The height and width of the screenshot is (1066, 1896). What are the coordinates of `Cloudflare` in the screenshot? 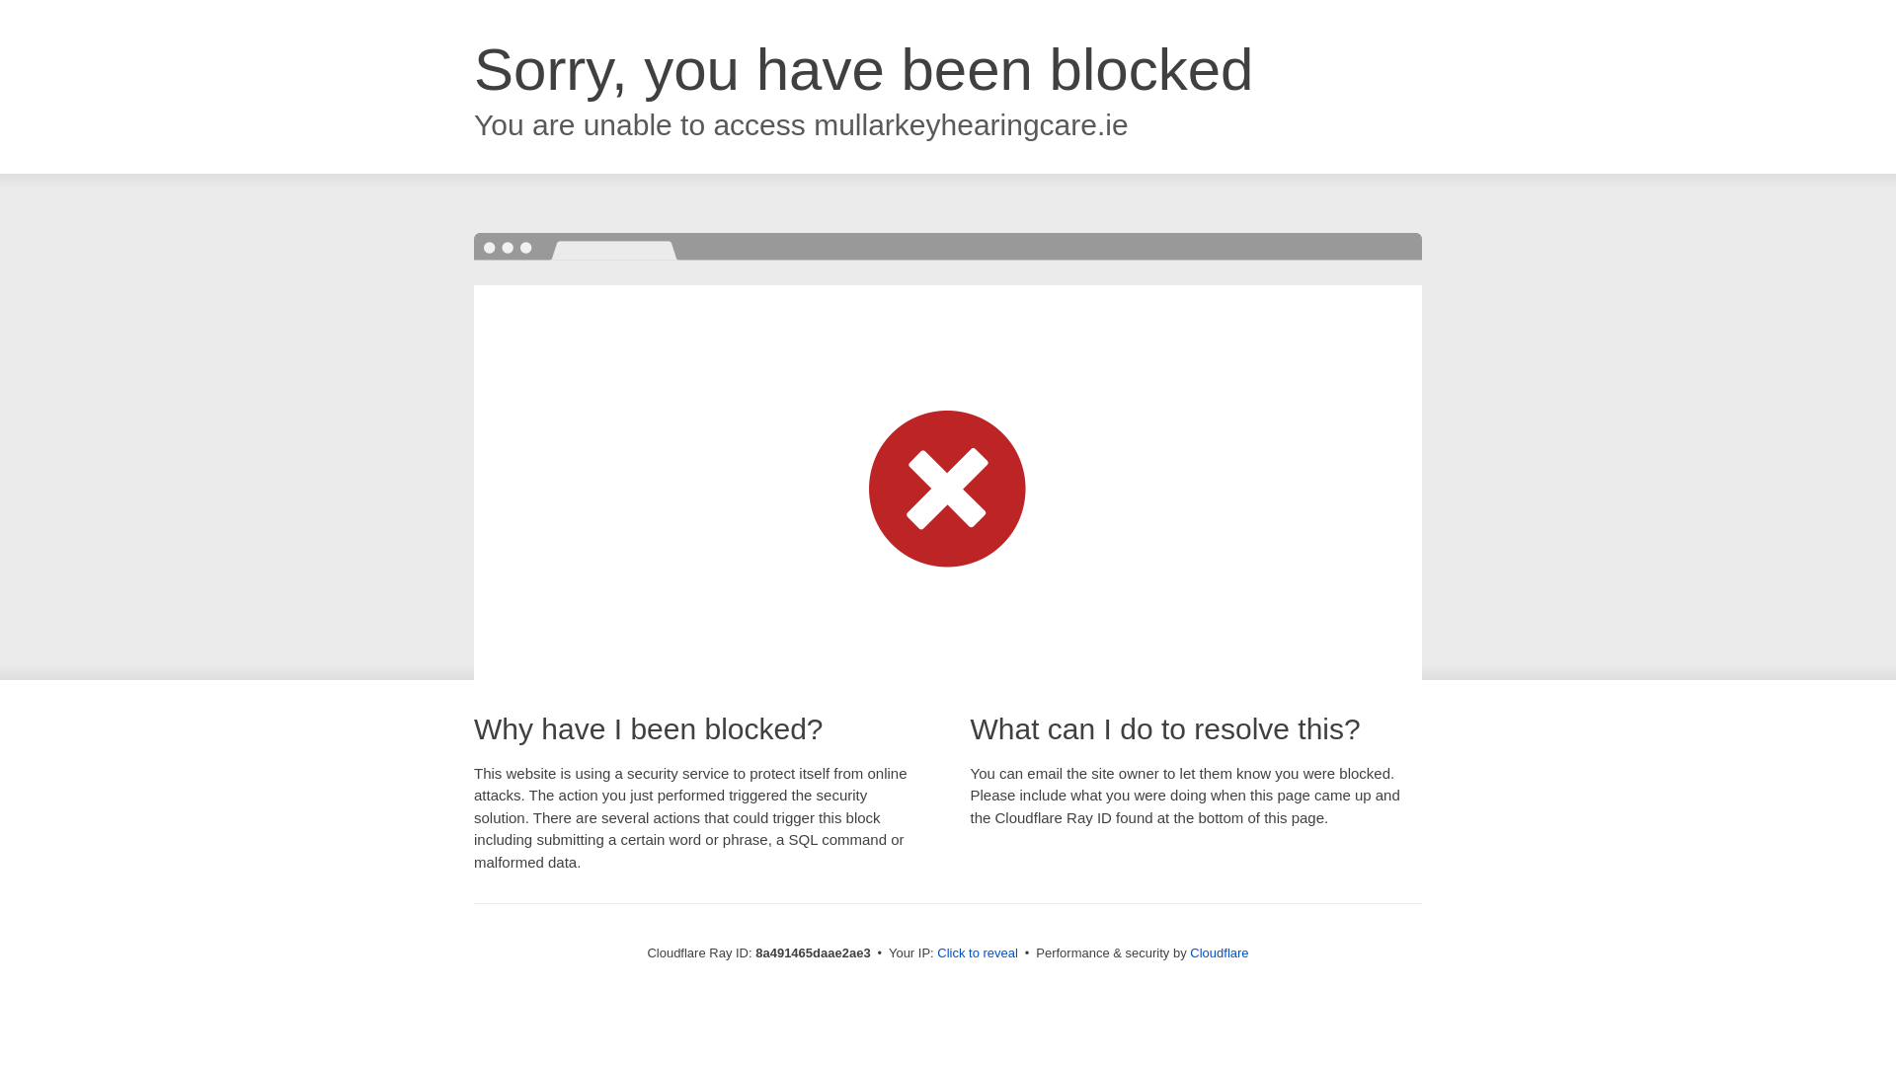 It's located at (1219, 952).